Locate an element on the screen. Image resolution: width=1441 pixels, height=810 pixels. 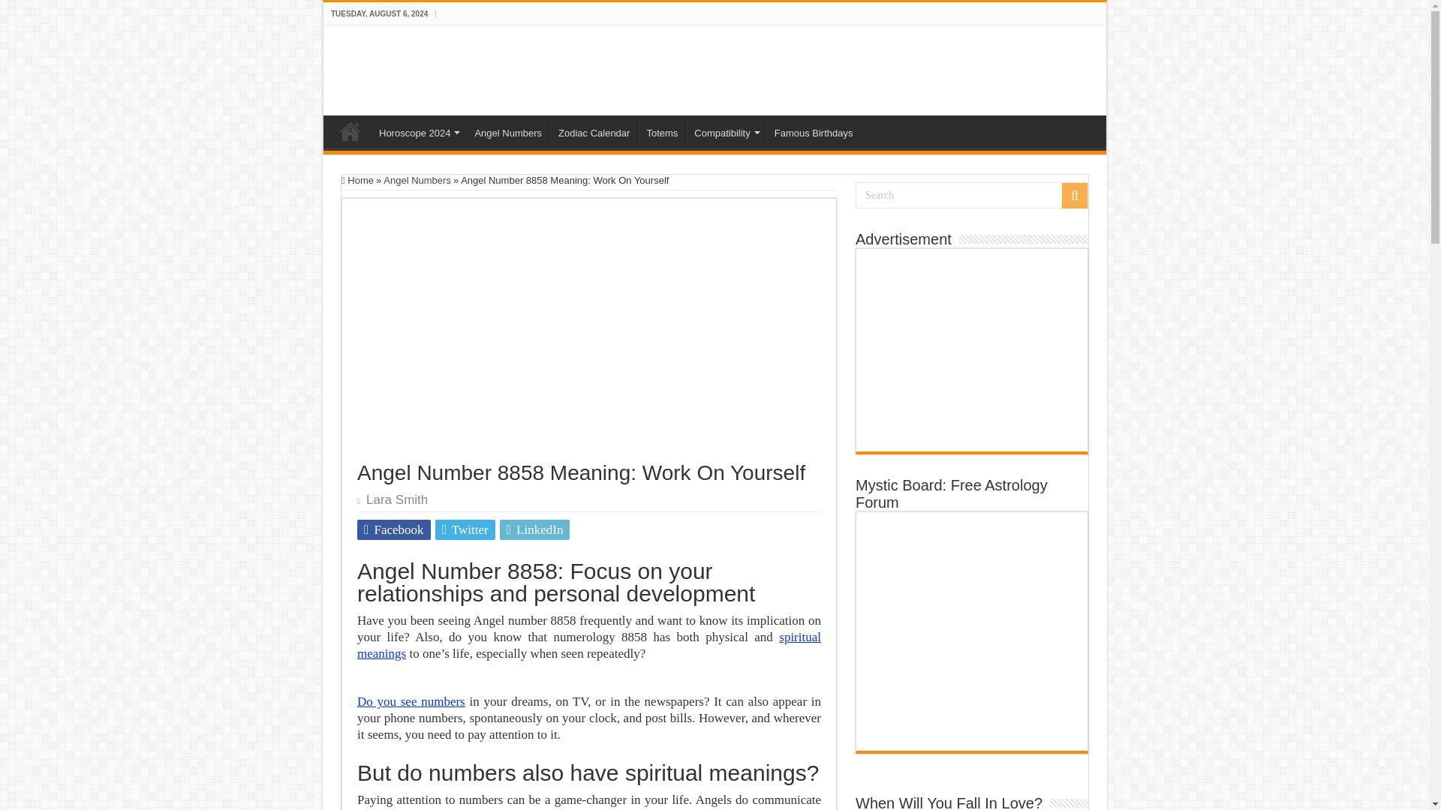
Search is located at coordinates (971, 195).